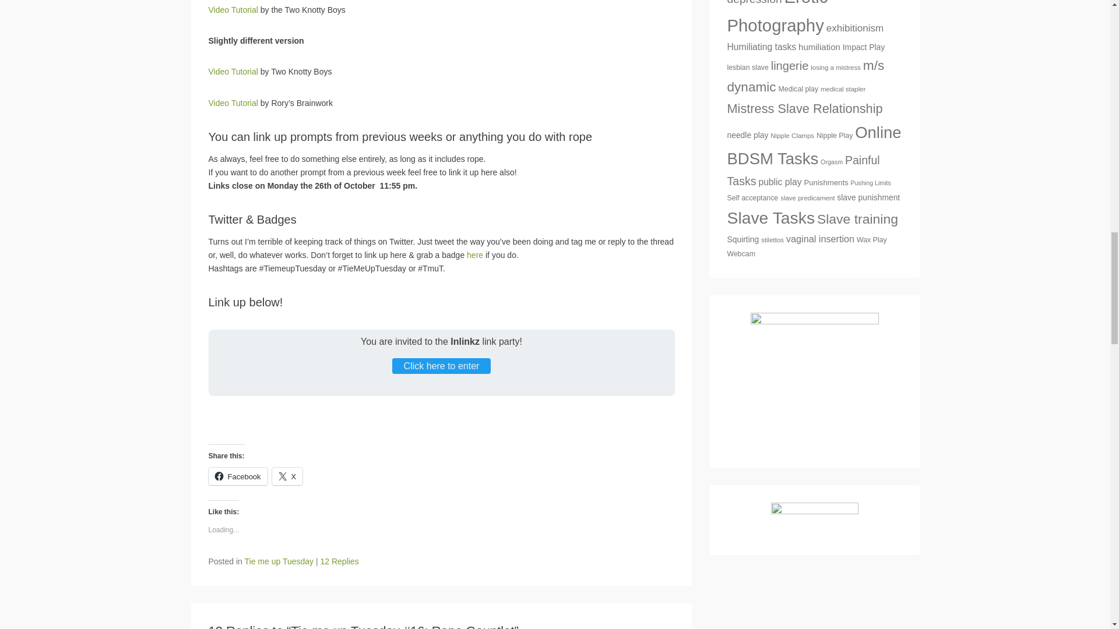 The image size is (1119, 629). I want to click on Video Tutorial, so click(233, 71).